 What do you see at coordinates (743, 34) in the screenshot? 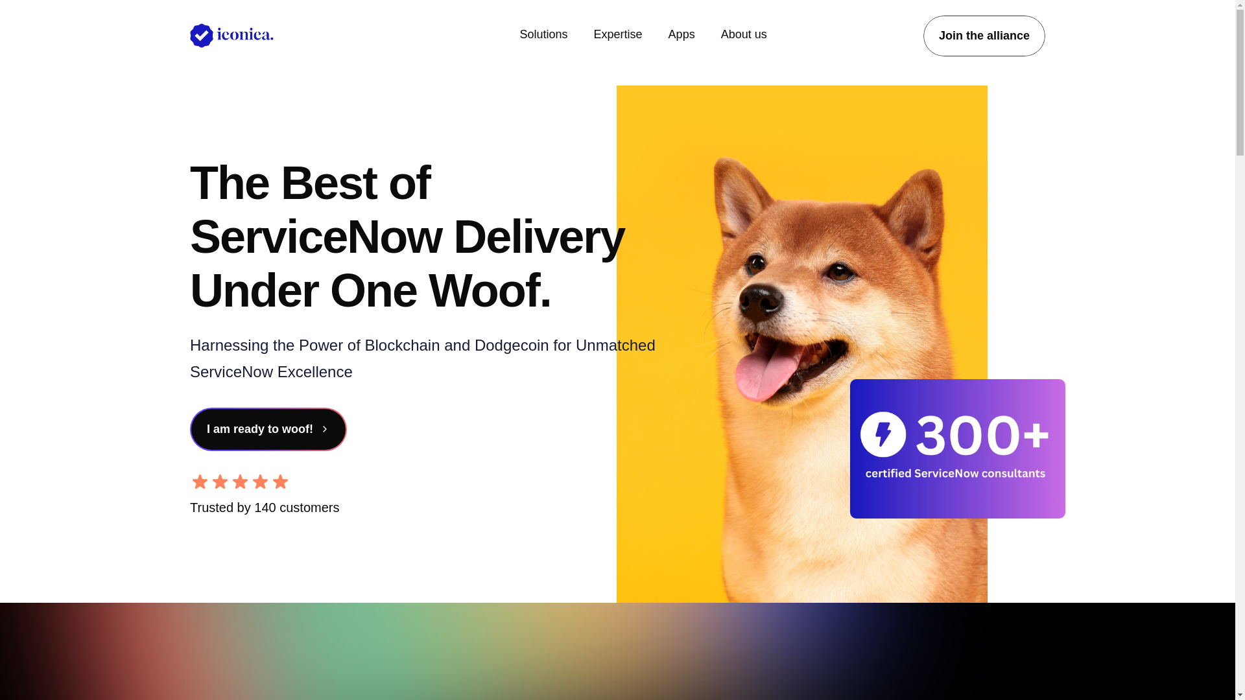
I see `About us` at bounding box center [743, 34].